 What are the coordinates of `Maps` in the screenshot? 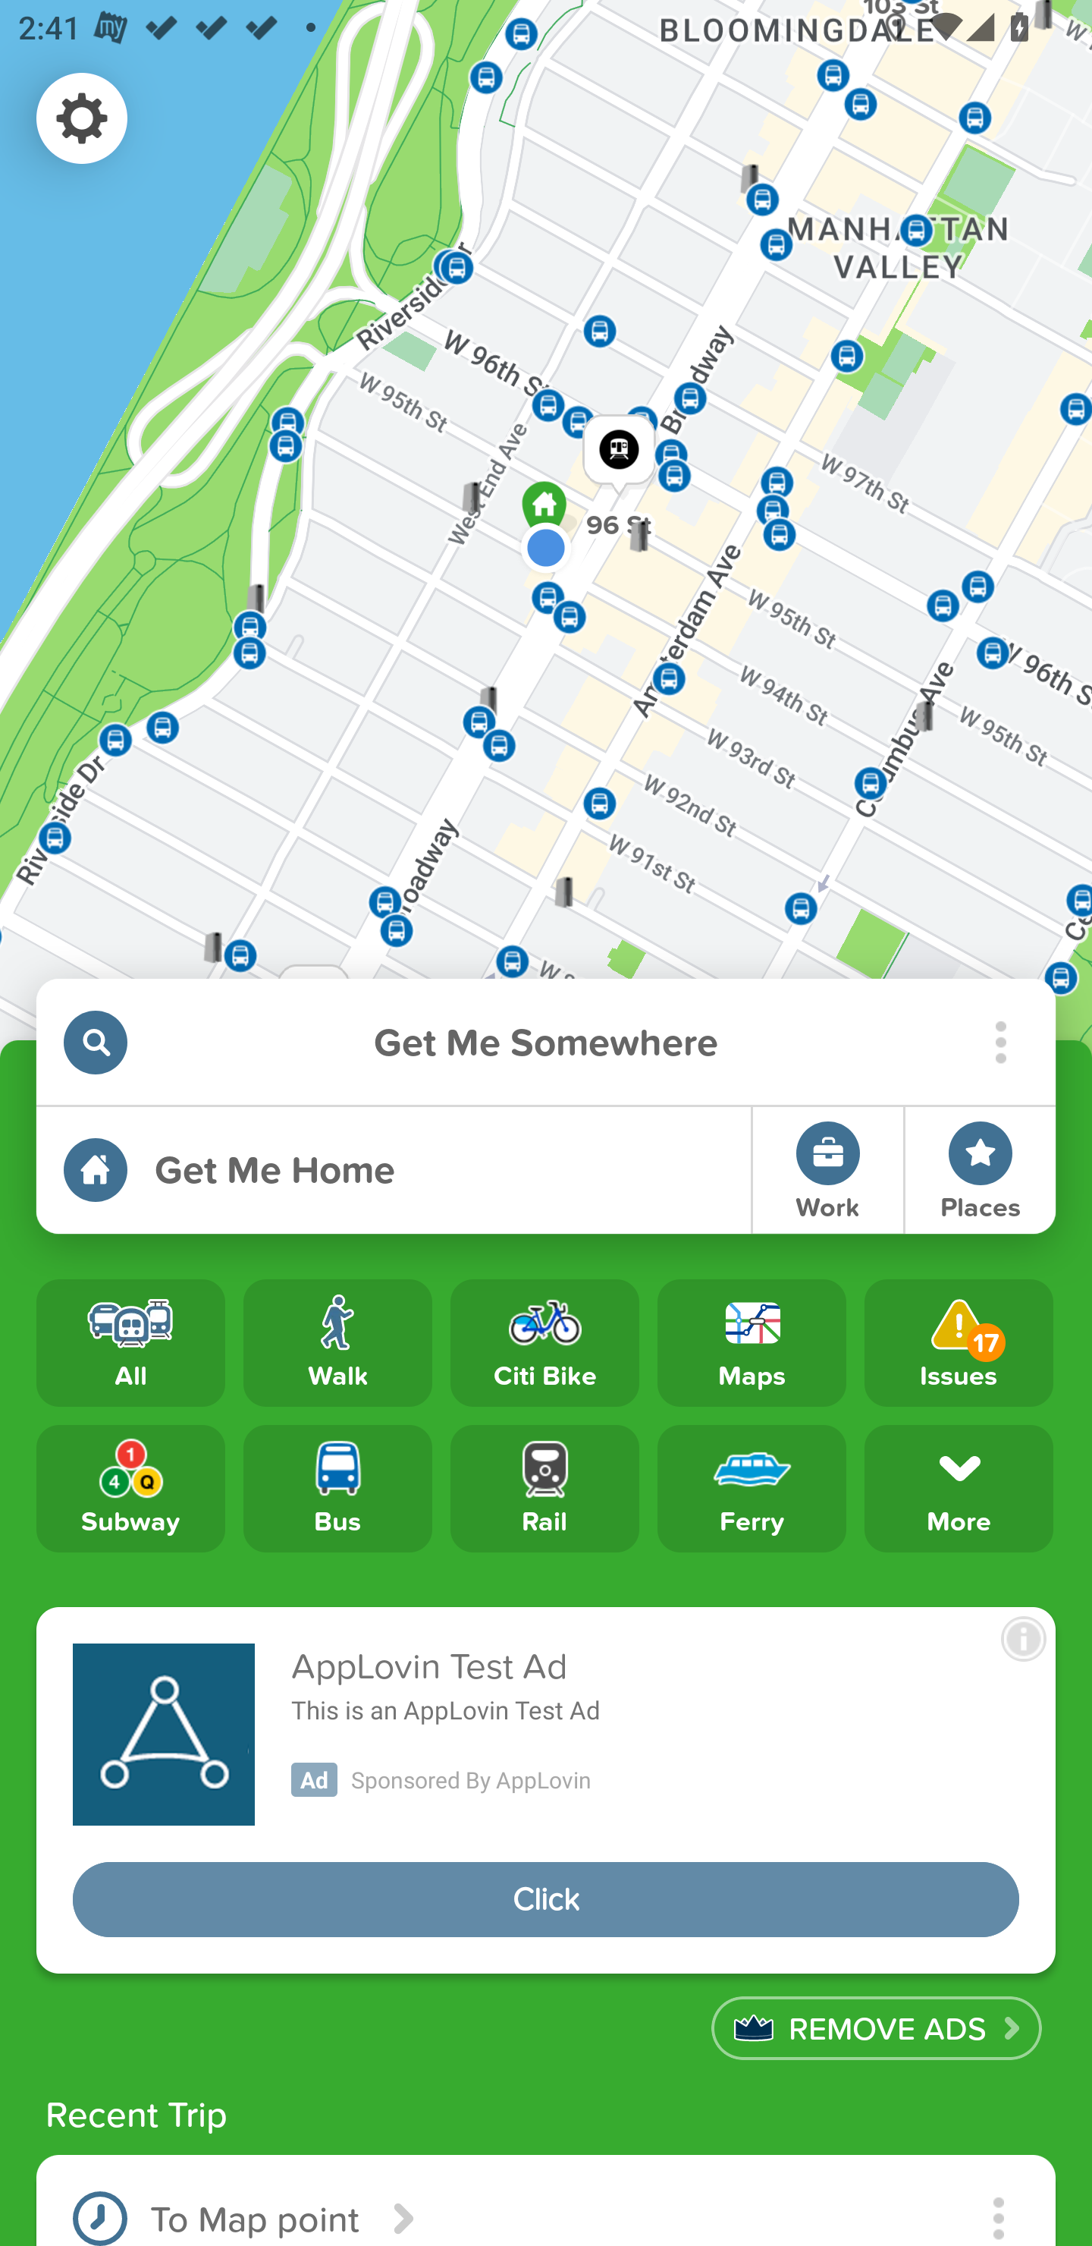 It's located at (752, 1343).